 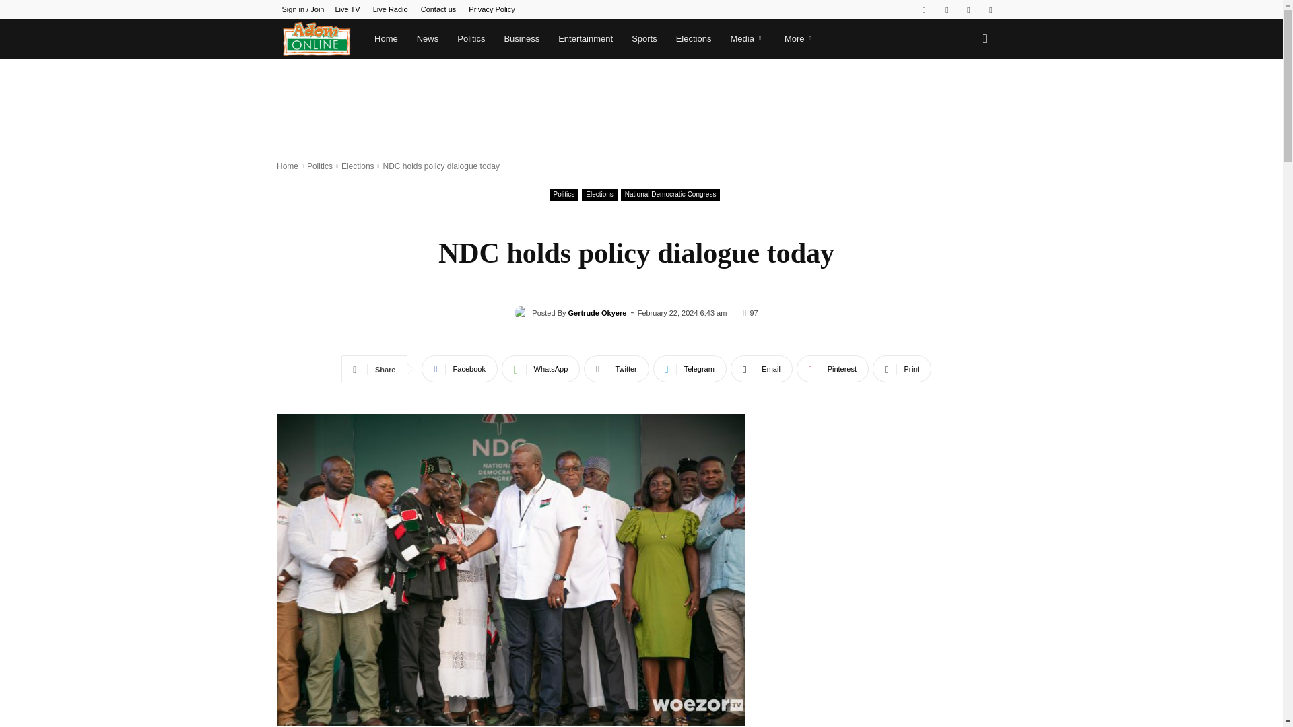 What do you see at coordinates (347, 9) in the screenshot?
I see `Live TV` at bounding box center [347, 9].